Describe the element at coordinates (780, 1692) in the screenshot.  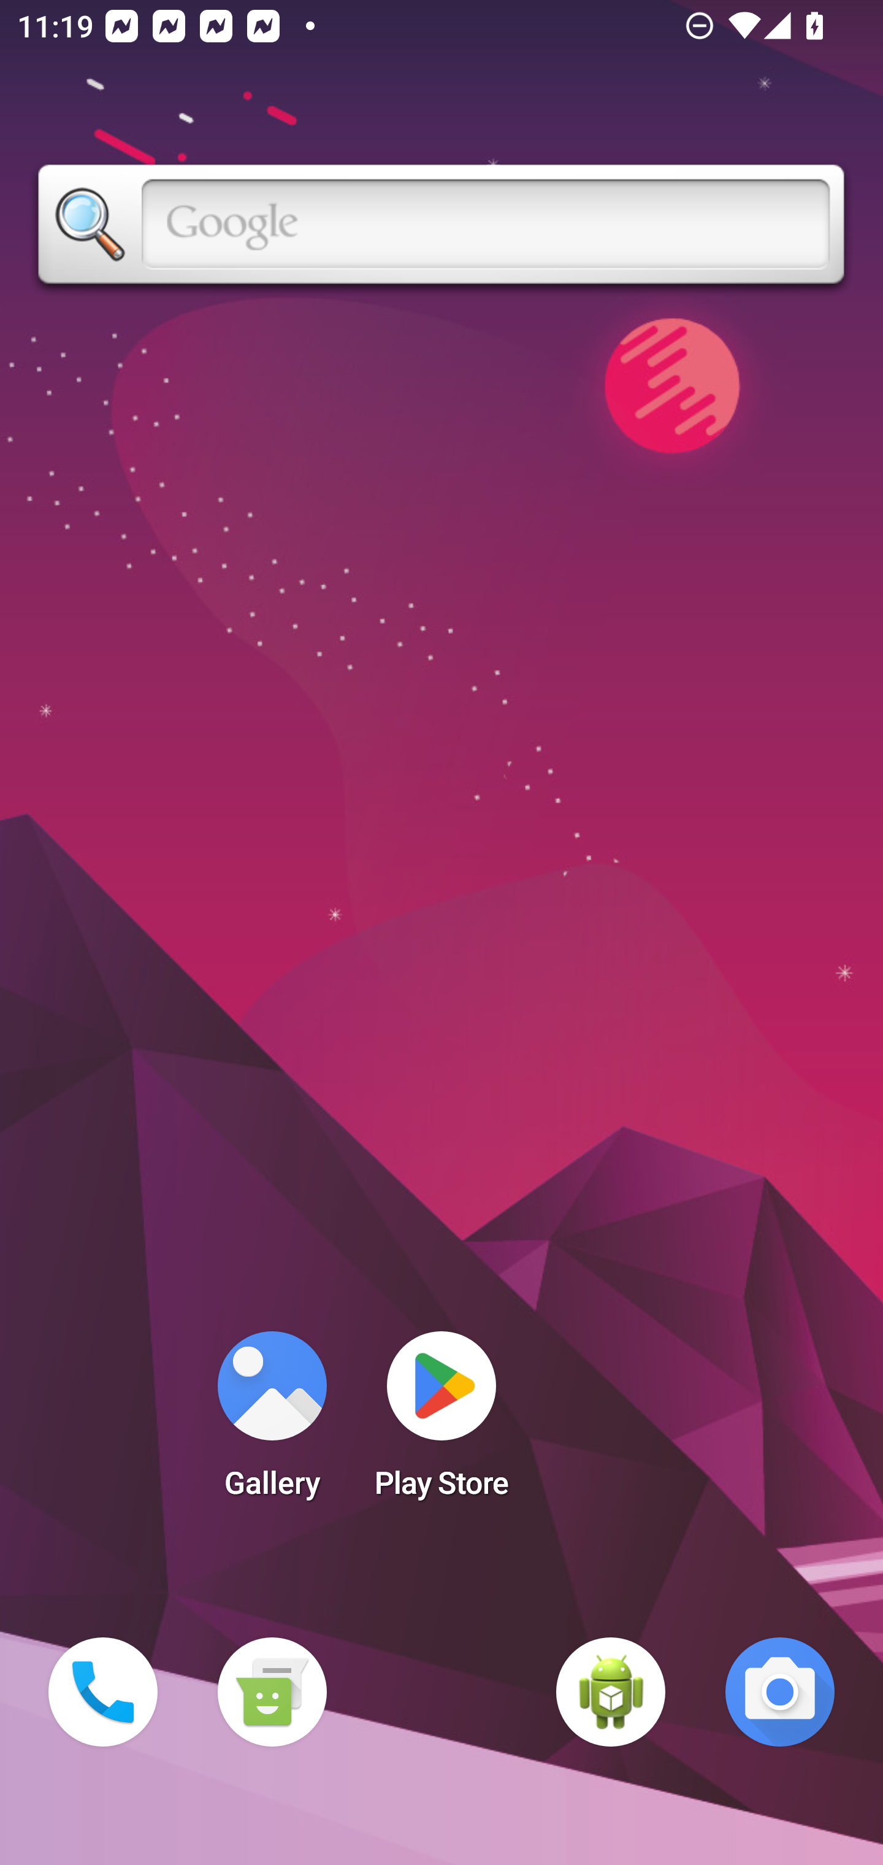
I see `Camera` at that location.